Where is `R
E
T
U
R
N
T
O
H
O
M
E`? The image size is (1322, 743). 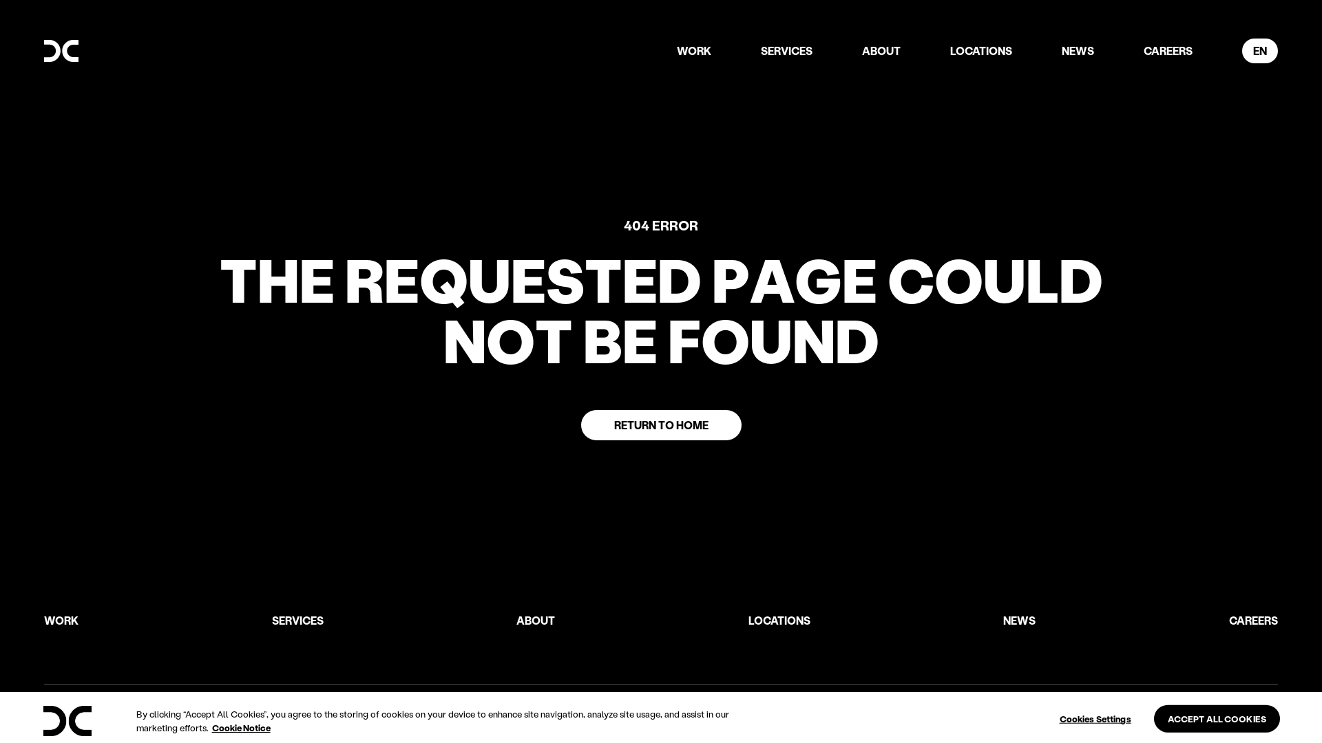 R
E
T
U
R
N
T
O
H
O
M
E is located at coordinates (661, 425).